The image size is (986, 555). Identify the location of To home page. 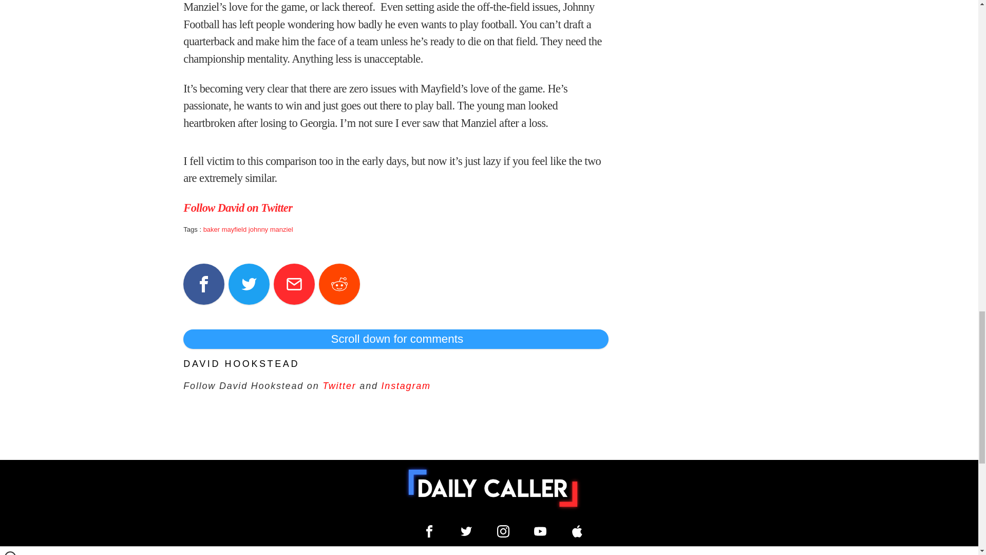
(493, 488).